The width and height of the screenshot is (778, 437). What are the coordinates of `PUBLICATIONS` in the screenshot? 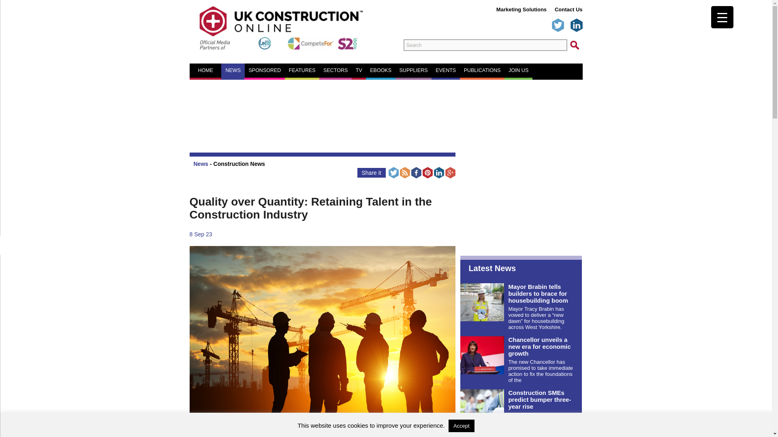 It's located at (482, 70).